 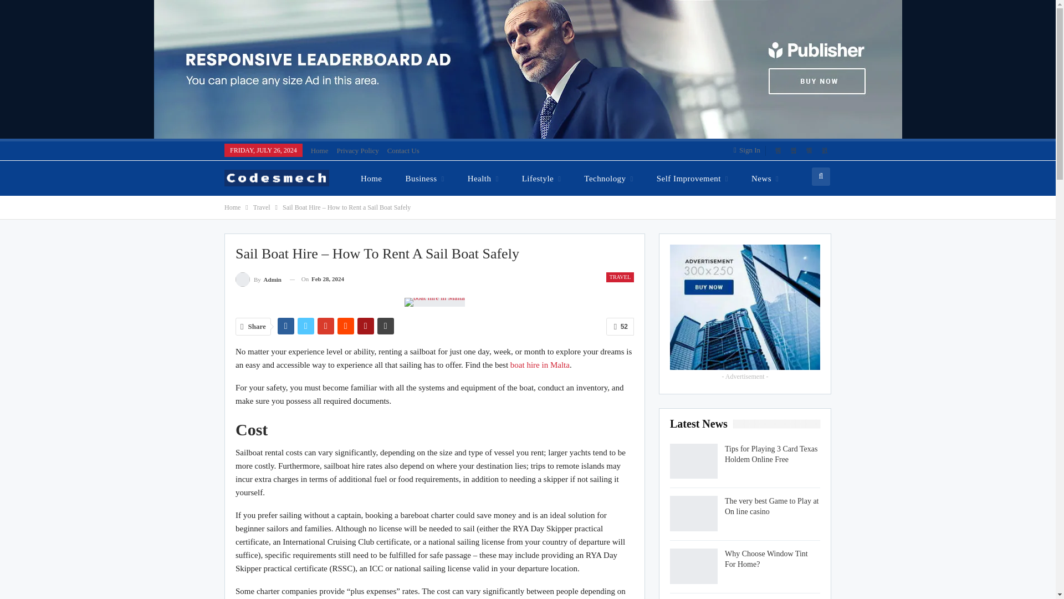 I want to click on Tips for Playing 3 Card Texas Holdem Online Free, so click(x=694, y=461).